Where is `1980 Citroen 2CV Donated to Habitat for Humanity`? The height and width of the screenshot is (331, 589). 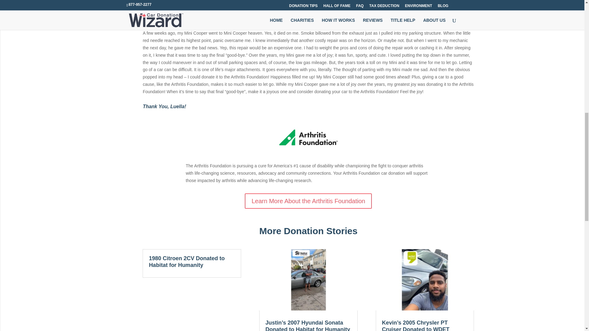
1980 Citroen 2CV Donated to Habitat for Humanity is located at coordinates (187, 261).